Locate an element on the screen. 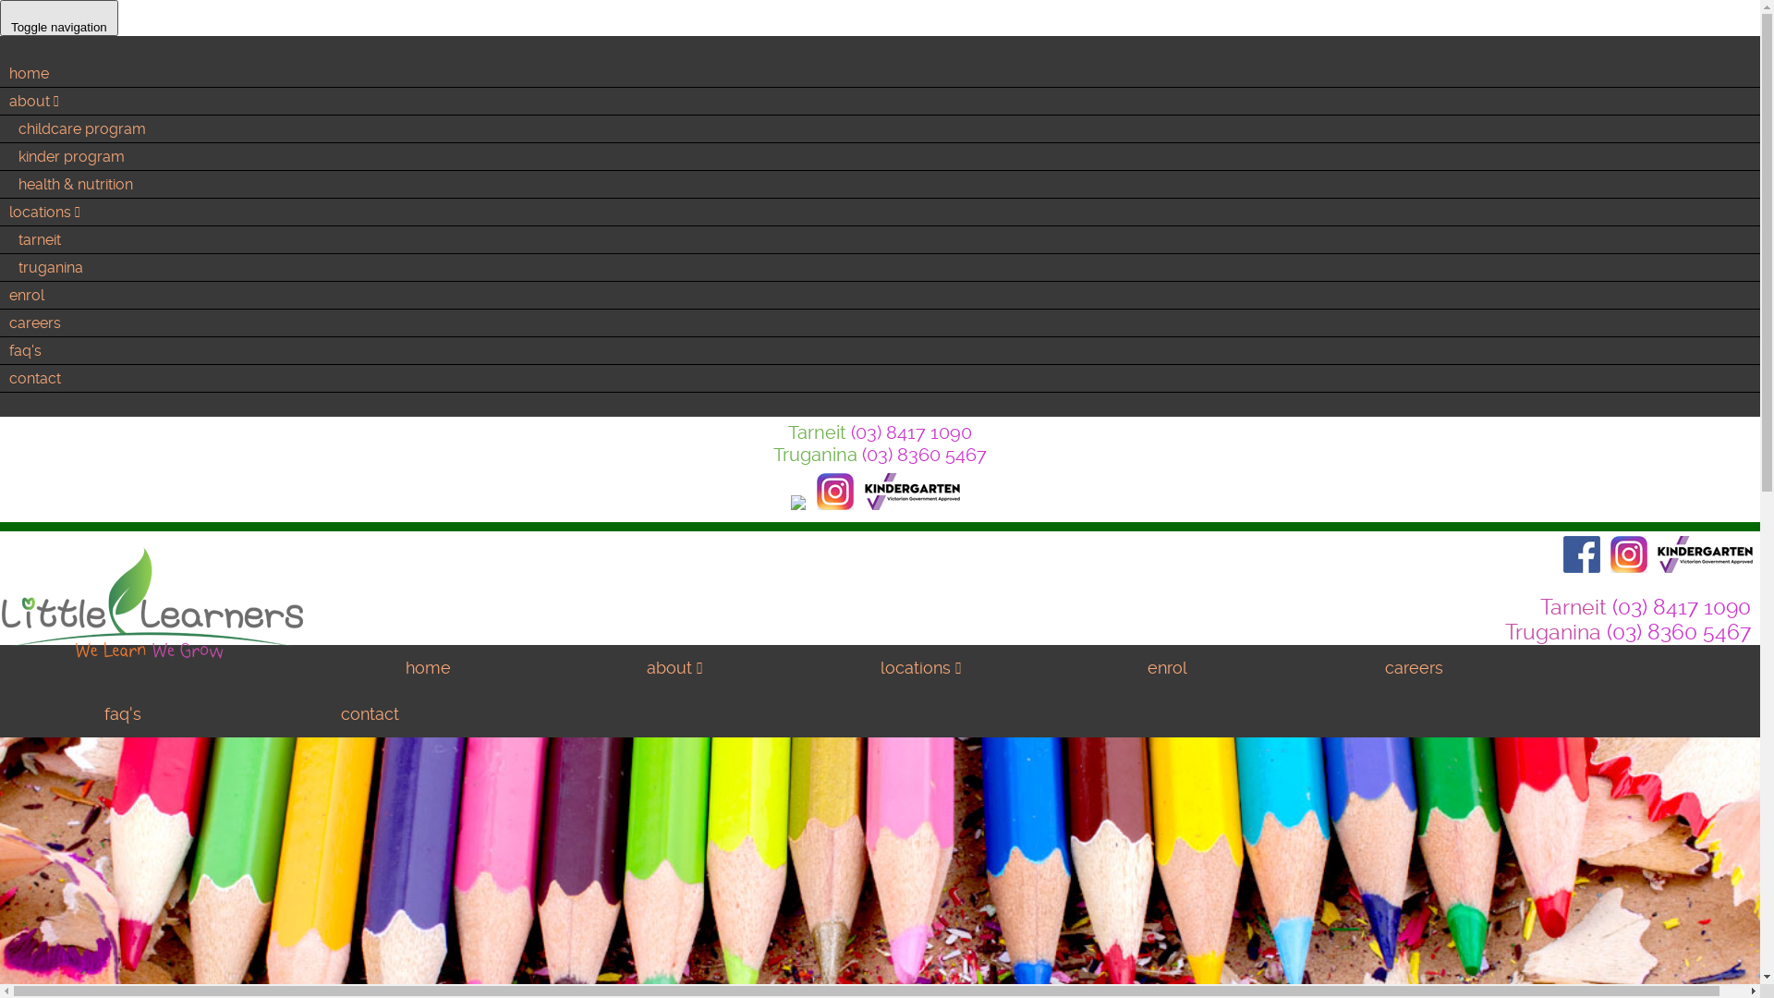 Image resolution: width=1774 pixels, height=998 pixels. careers is located at coordinates (1414, 667).